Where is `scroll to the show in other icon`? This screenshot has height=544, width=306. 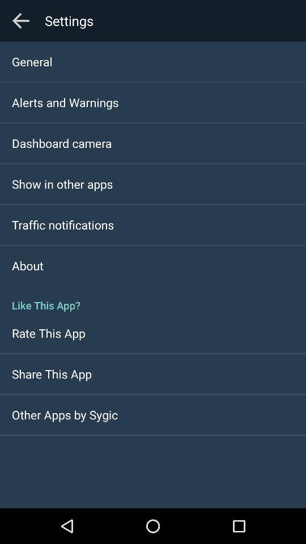 scroll to the show in other icon is located at coordinates (62, 184).